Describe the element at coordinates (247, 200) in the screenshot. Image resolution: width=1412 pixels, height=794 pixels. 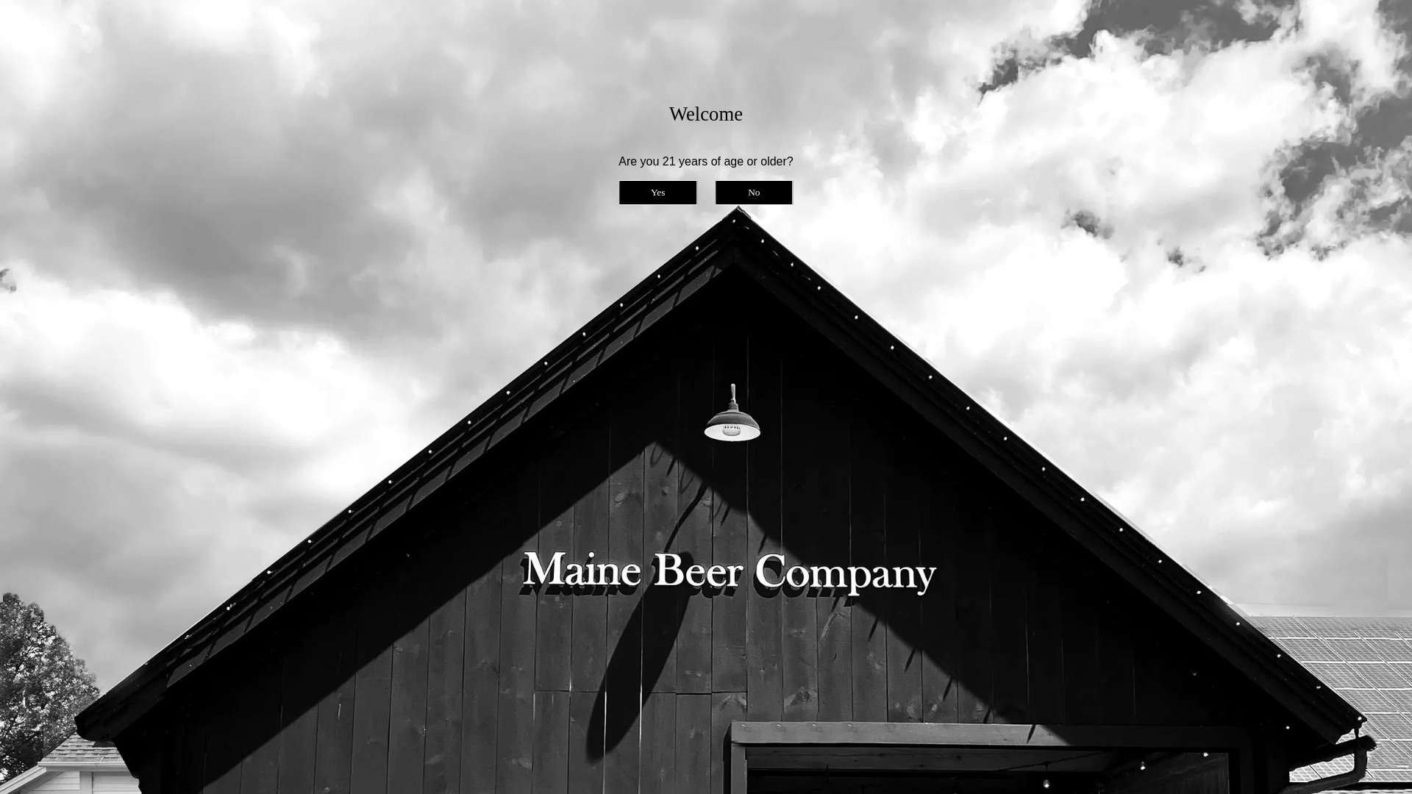
I see `Visit Us` at that location.